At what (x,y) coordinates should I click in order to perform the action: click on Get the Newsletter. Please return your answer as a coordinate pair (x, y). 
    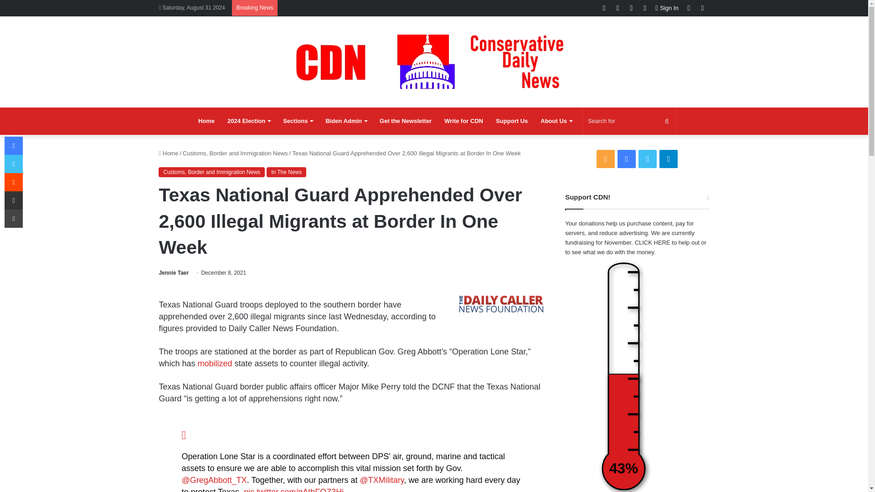
    Looking at the image, I should click on (406, 121).